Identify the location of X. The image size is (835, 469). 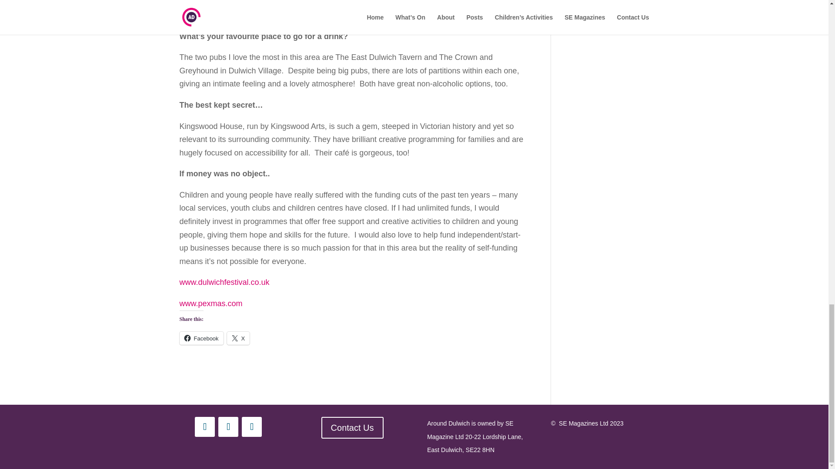
(238, 338).